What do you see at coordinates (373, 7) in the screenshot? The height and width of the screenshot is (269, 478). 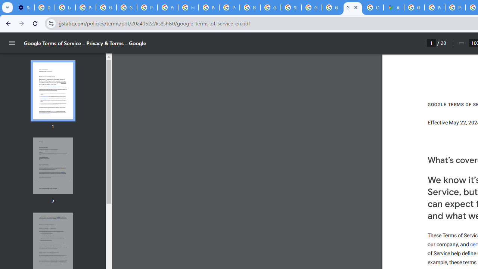 I see `Create your Google Account` at bounding box center [373, 7].